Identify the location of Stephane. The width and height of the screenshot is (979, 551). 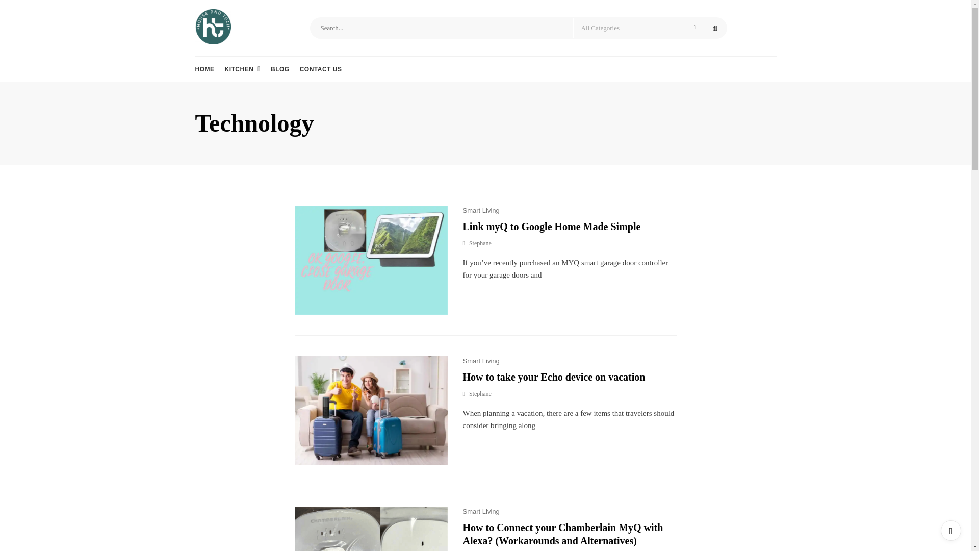
(477, 394).